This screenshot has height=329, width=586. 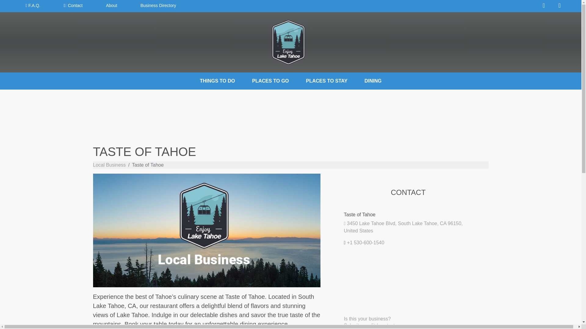 I want to click on THINGS TO DO, so click(x=217, y=81).